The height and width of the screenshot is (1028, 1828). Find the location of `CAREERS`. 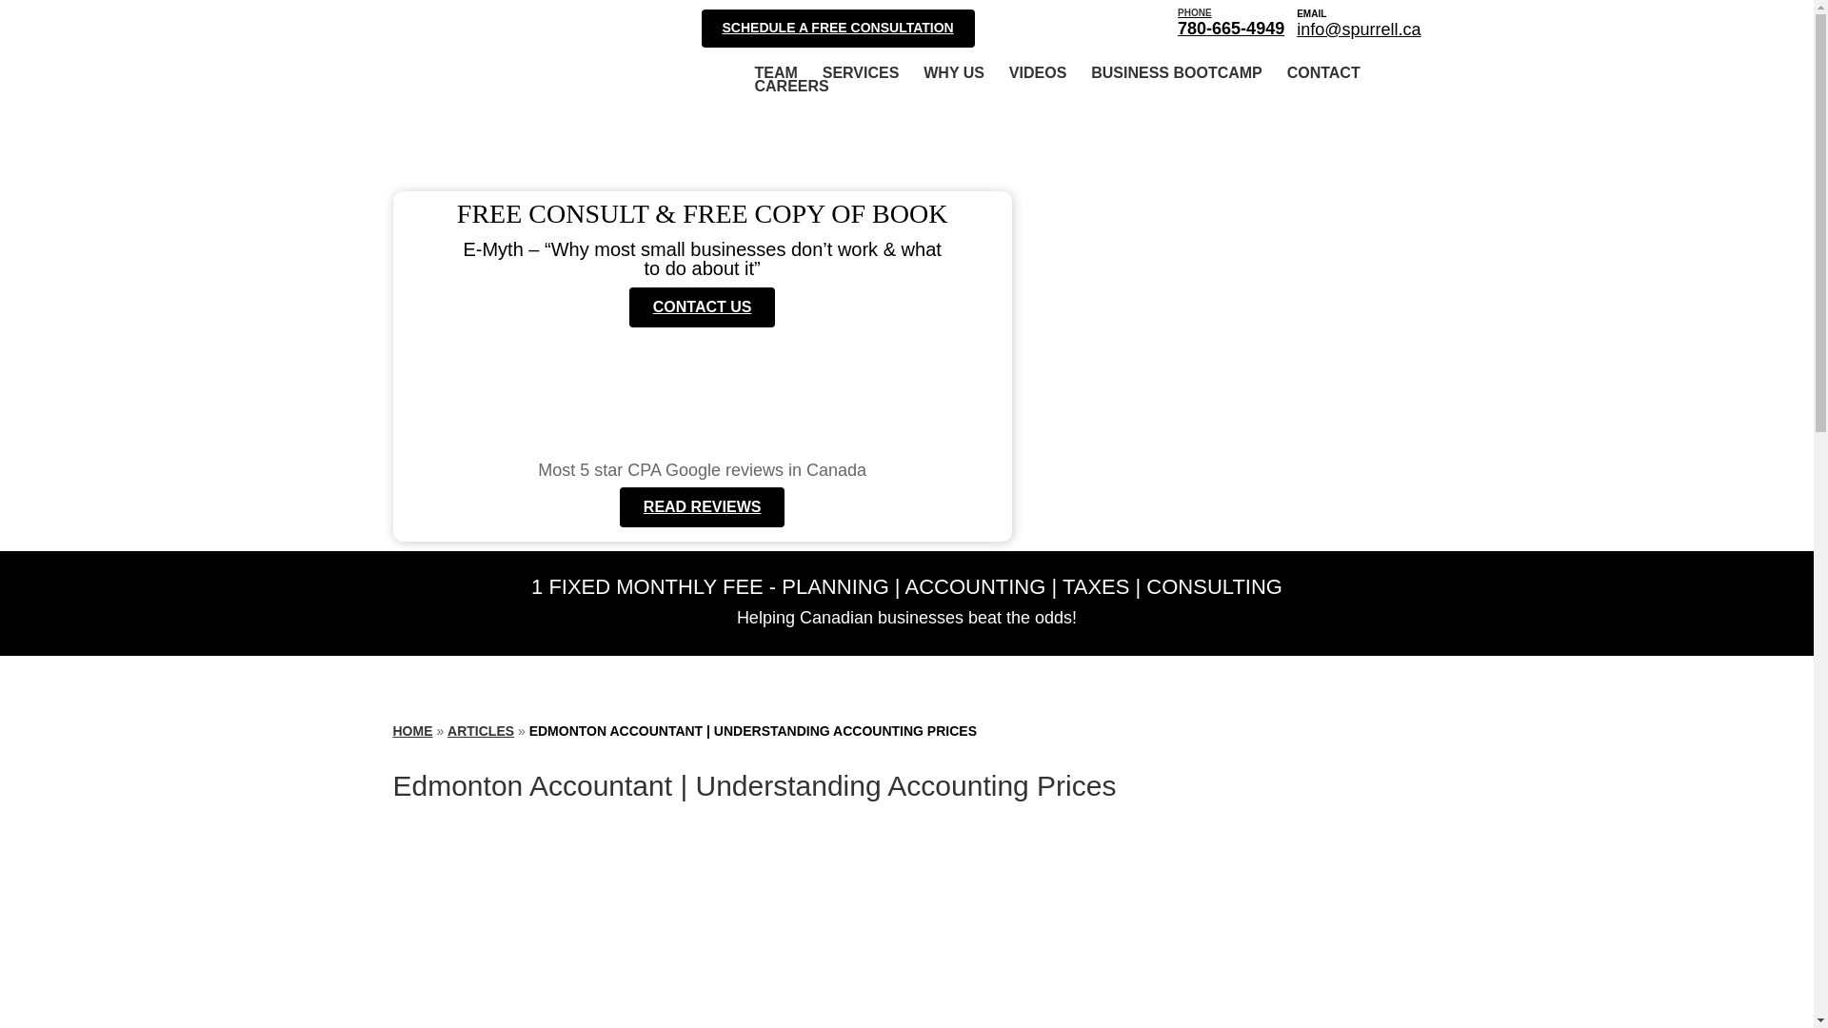

CAREERS is located at coordinates (790, 87).